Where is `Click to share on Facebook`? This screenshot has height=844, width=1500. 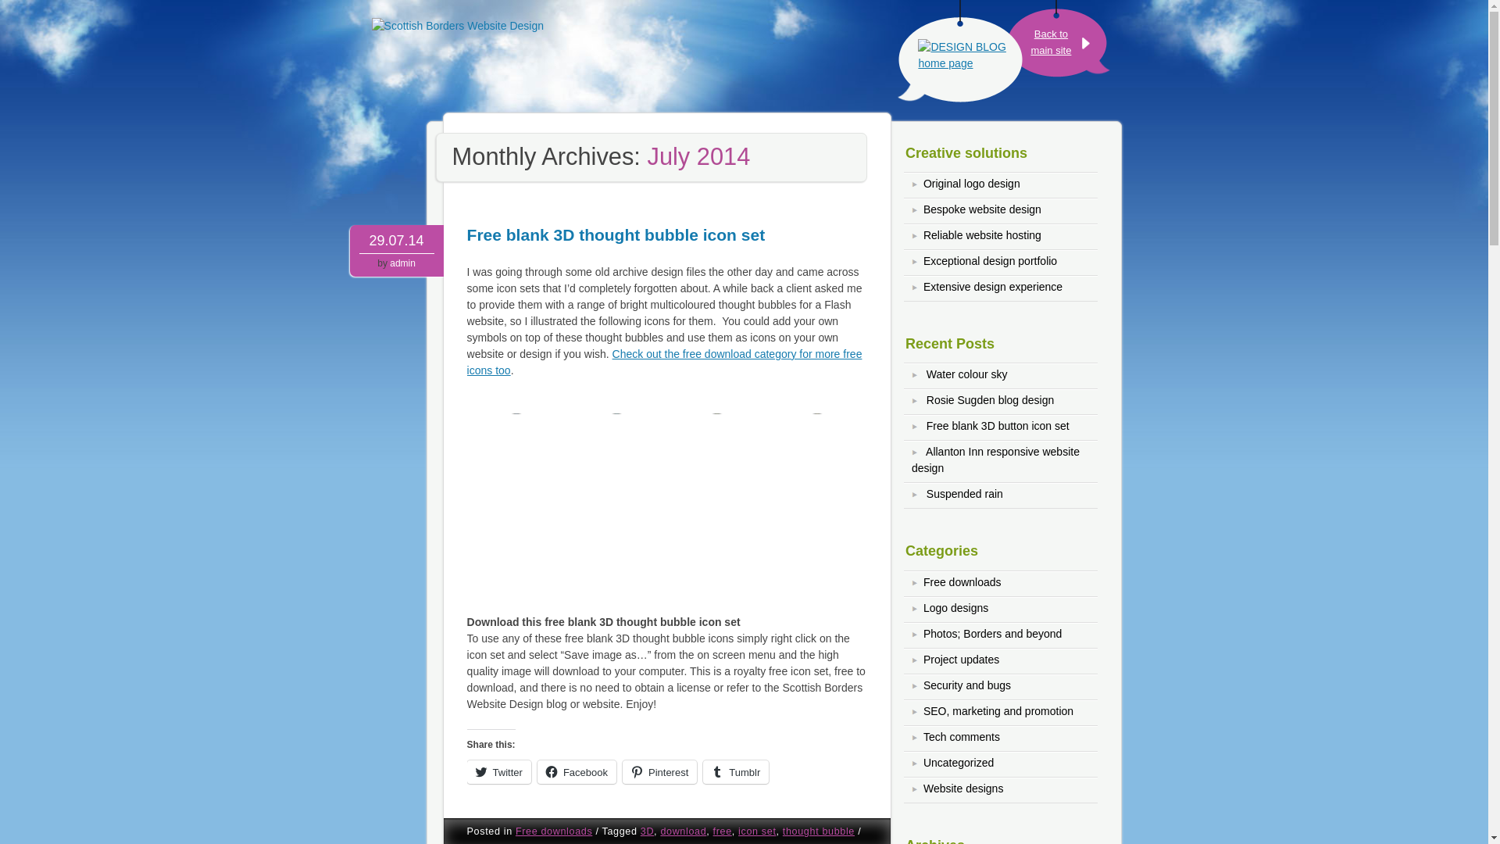 Click to share on Facebook is located at coordinates (577, 771).